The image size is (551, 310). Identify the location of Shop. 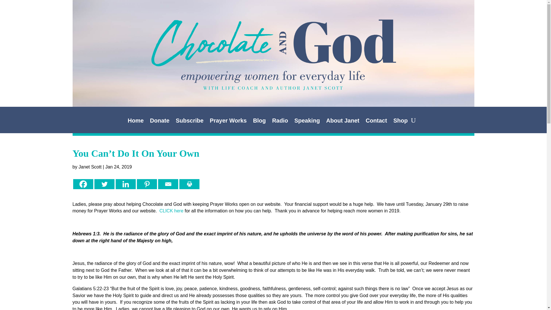
(400, 122).